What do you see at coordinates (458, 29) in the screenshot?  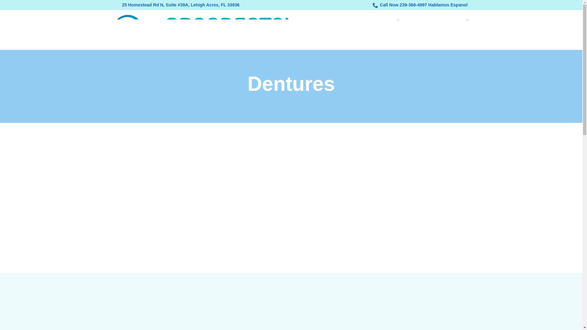 I see `REVIEWS` at bounding box center [458, 29].